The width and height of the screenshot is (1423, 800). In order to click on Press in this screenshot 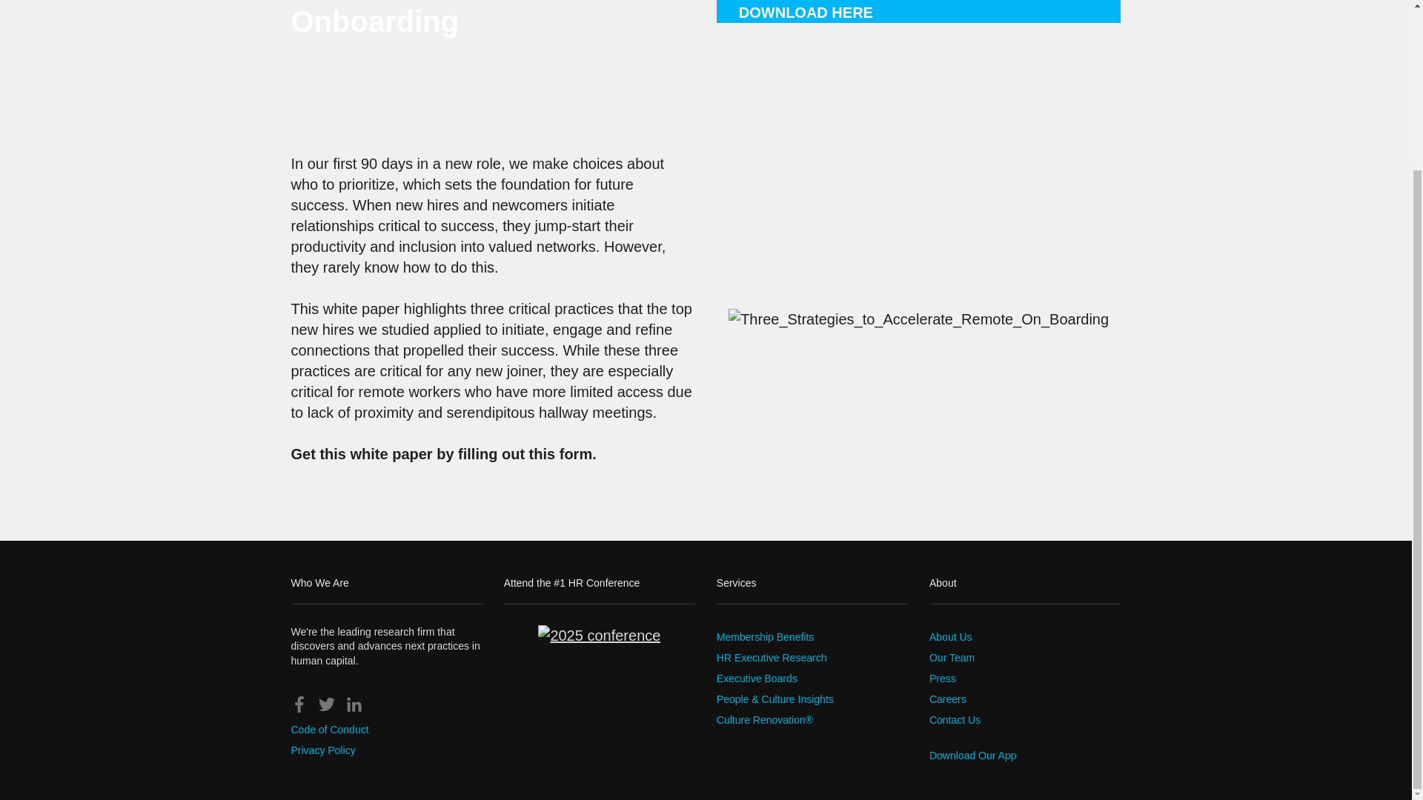, I will do `click(943, 679)`.